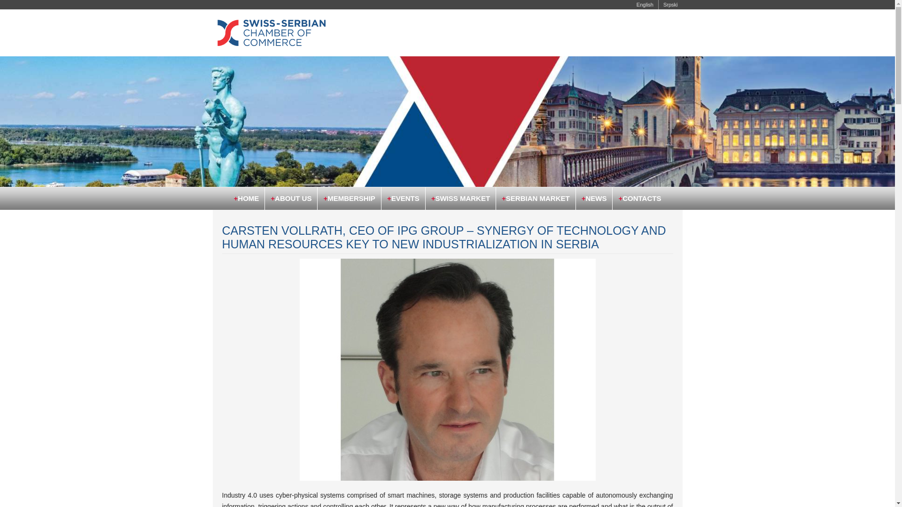 This screenshot has height=507, width=902. What do you see at coordinates (403, 198) in the screenshot?
I see `EVENTS` at bounding box center [403, 198].